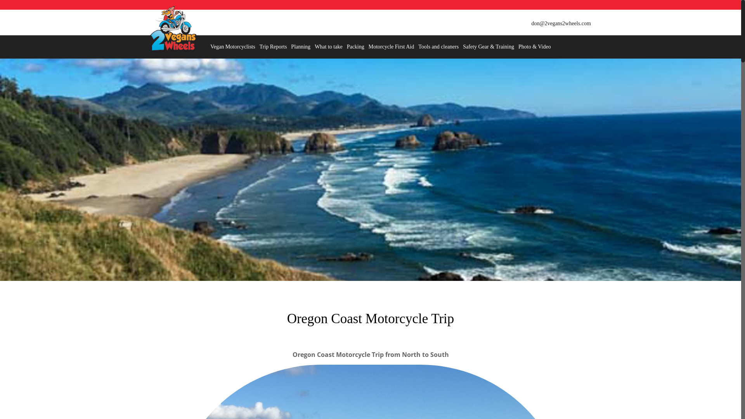  I want to click on Safety Gear & Training, so click(489, 47).